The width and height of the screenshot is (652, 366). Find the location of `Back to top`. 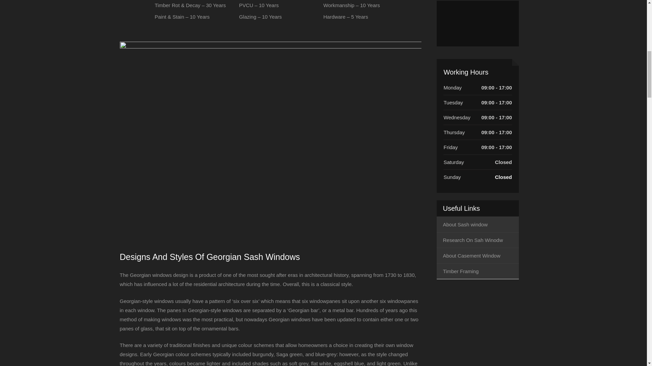

Back to top is located at coordinates (633, 12).